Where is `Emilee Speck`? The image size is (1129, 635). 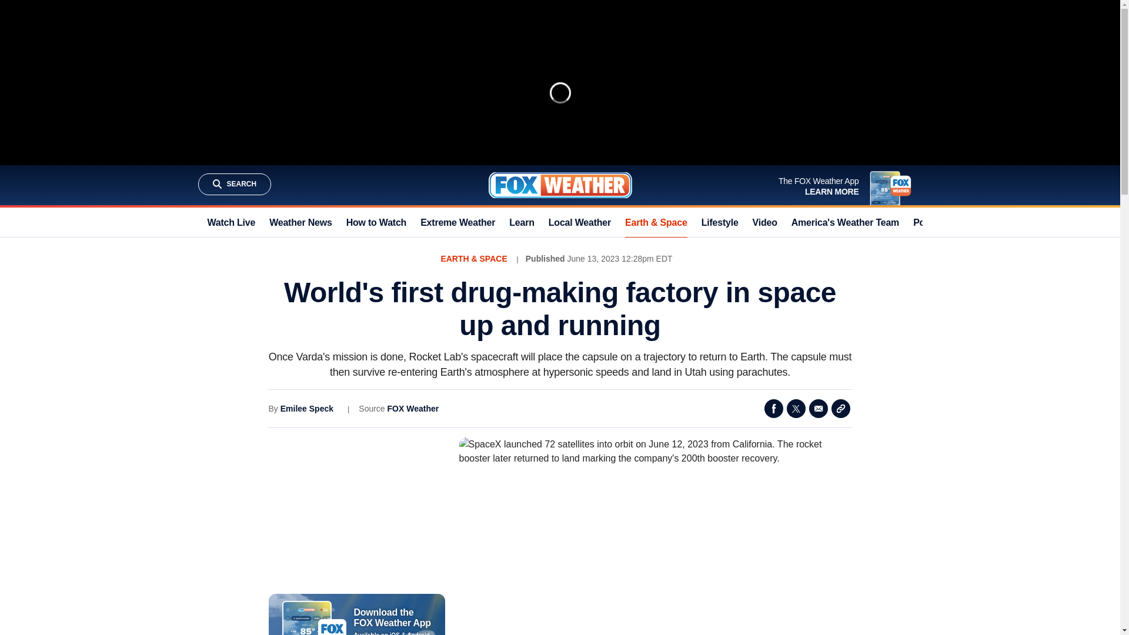 Emilee Speck is located at coordinates (306, 408).